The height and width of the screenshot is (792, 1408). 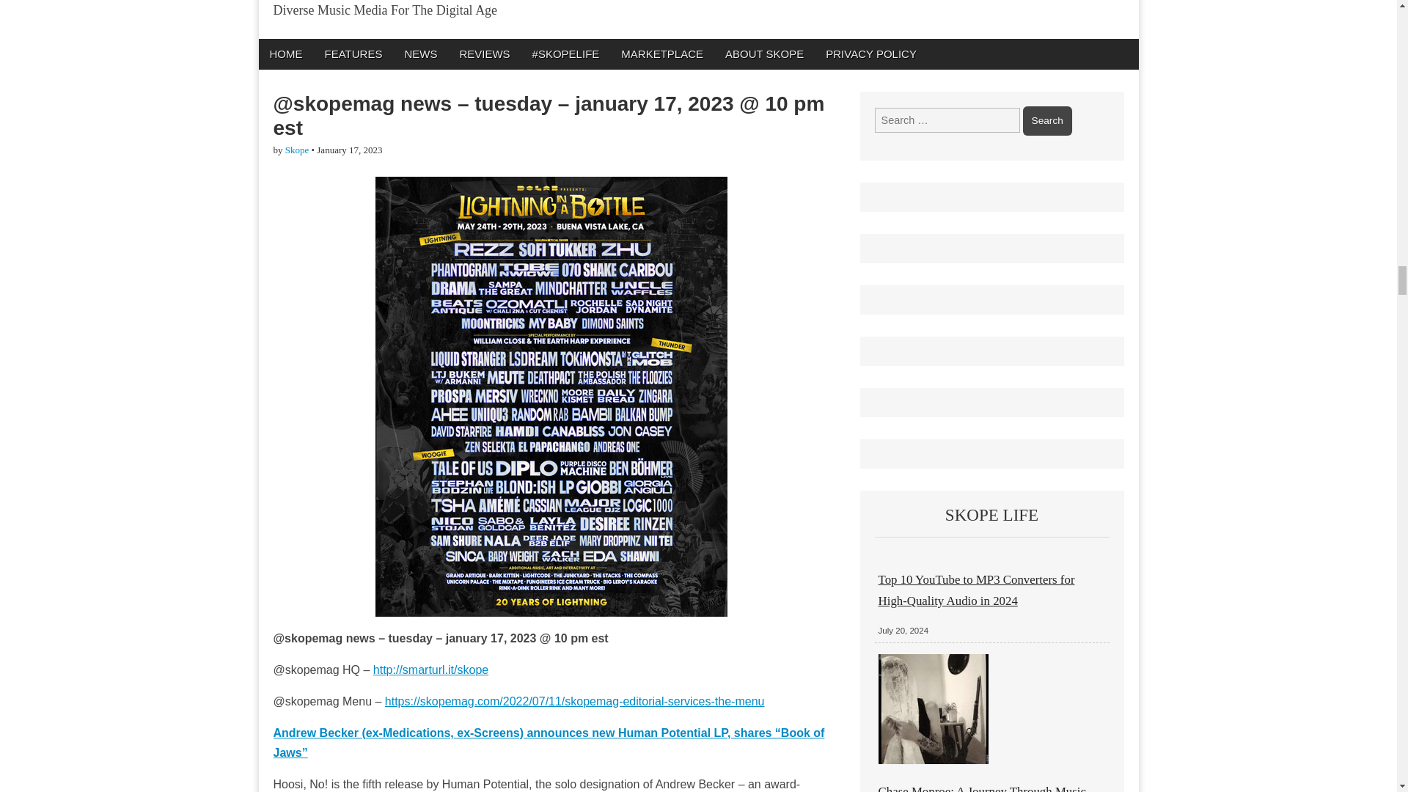 I want to click on Chase Monroe: A Journey Through Music, so click(x=982, y=788).